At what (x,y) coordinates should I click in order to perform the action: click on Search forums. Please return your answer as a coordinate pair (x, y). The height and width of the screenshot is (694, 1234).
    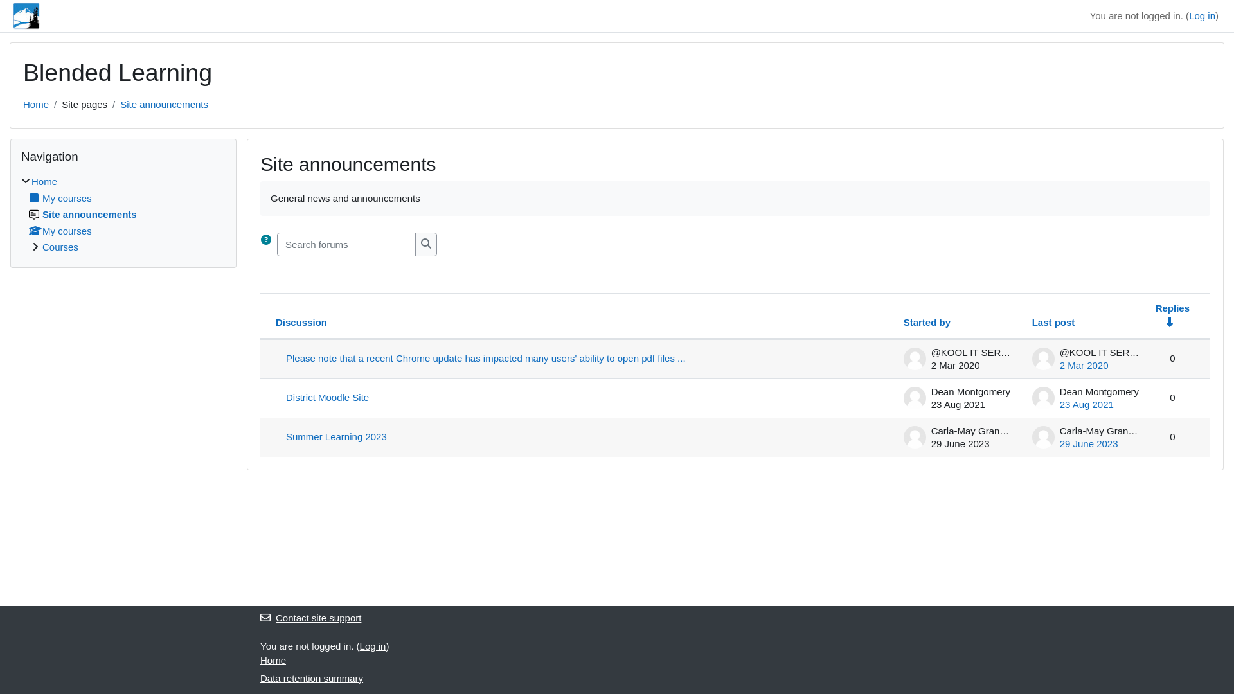
    Looking at the image, I should click on (426, 244).